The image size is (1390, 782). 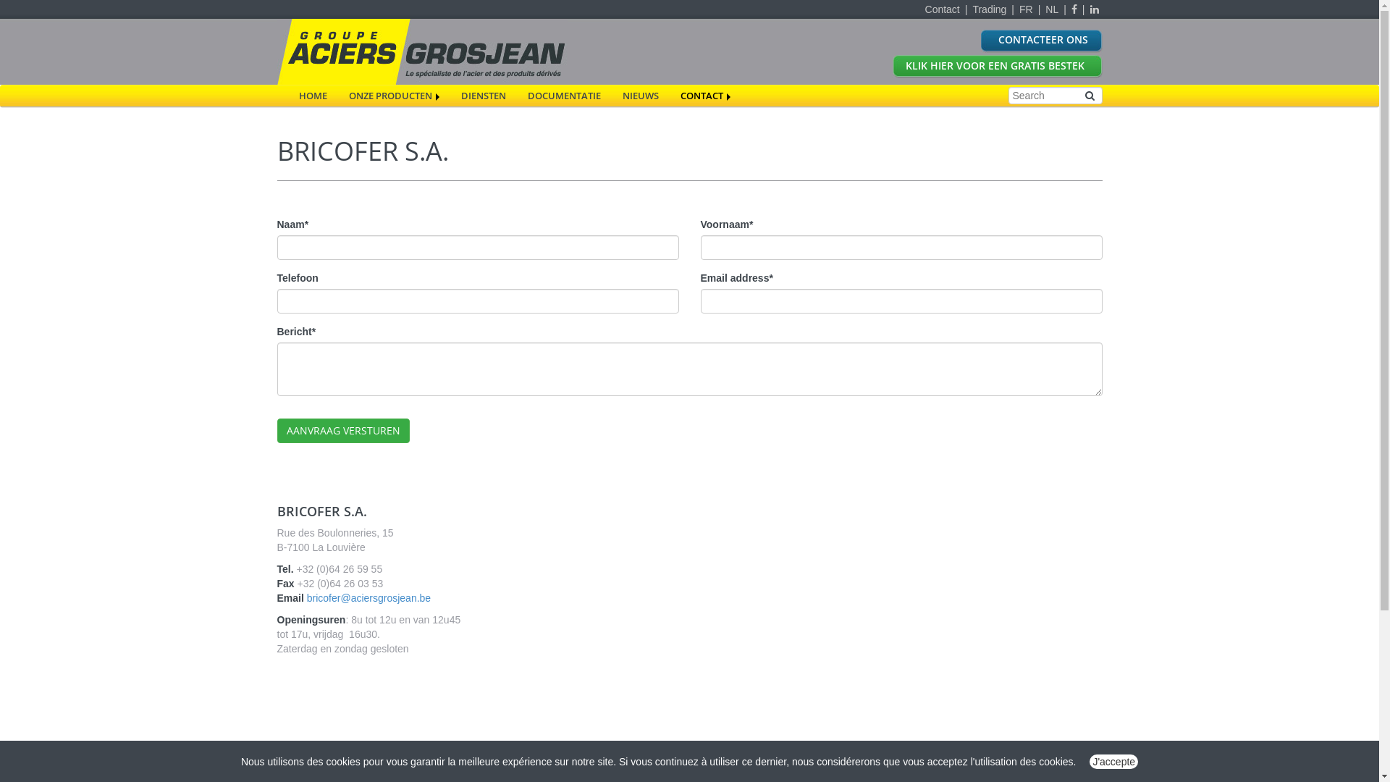 I want to click on Trading, so click(x=989, y=9).